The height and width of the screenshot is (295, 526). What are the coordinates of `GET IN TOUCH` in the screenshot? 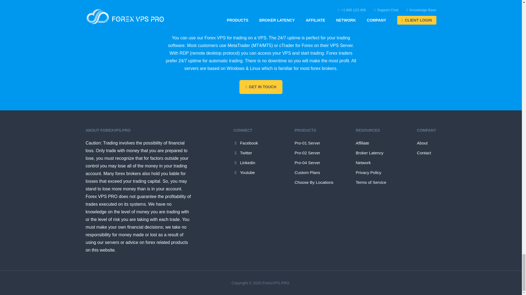 It's located at (261, 87).